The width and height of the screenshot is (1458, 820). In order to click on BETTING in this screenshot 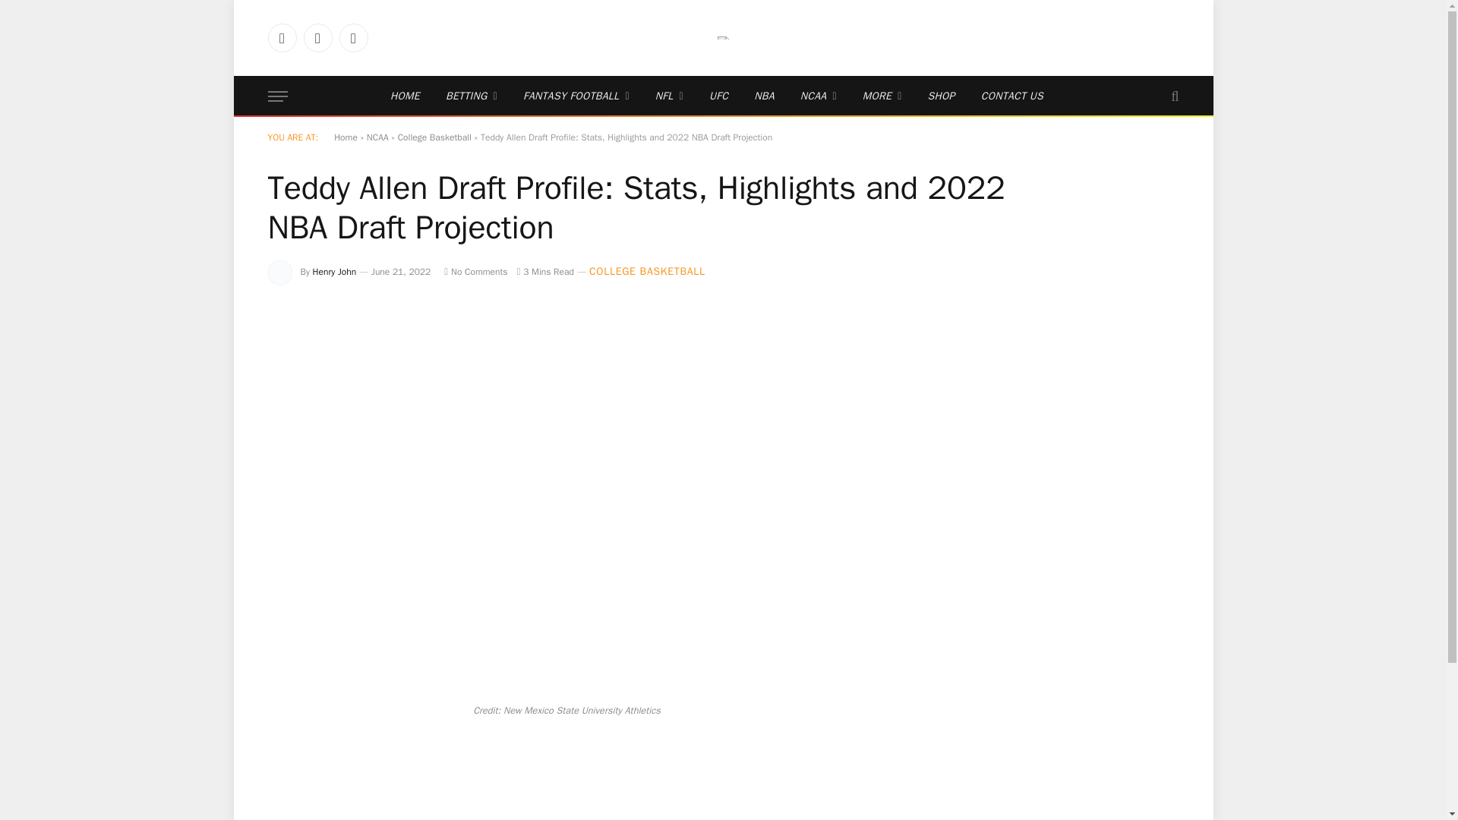, I will do `click(472, 96)`.